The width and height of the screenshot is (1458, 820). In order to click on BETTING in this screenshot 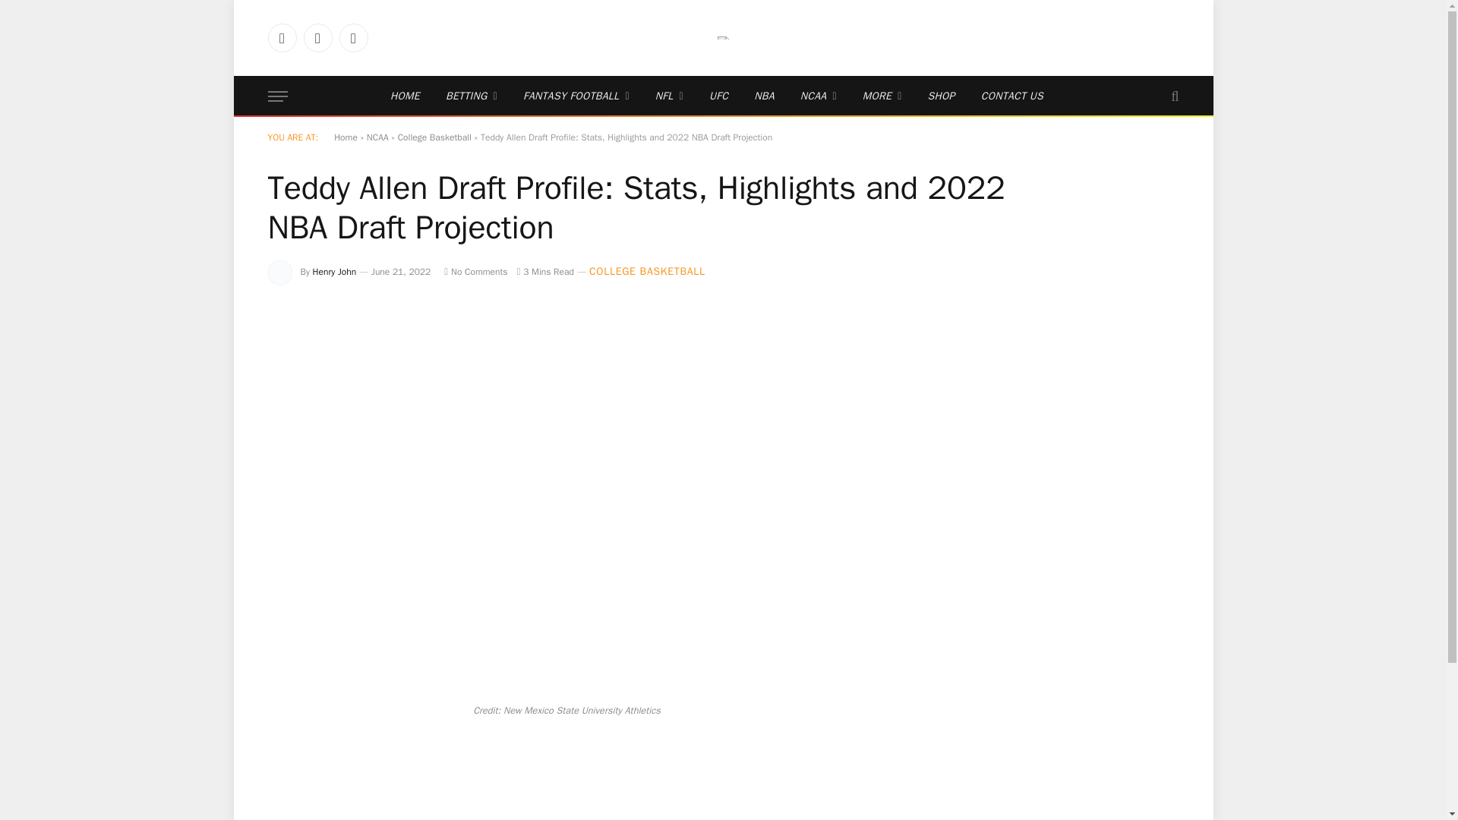, I will do `click(472, 96)`.